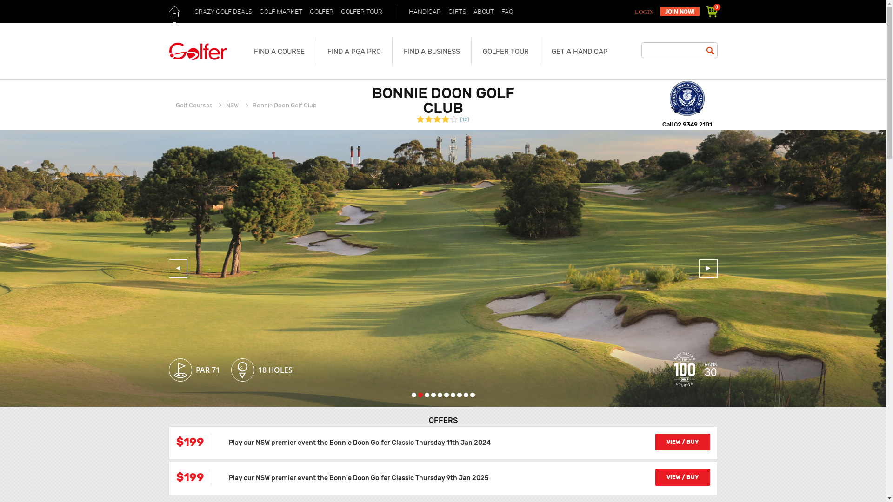 The width and height of the screenshot is (893, 502). What do you see at coordinates (280, 12) in the screenshot?
I see `GOLF MARKET` at bounding box center [280, 12].